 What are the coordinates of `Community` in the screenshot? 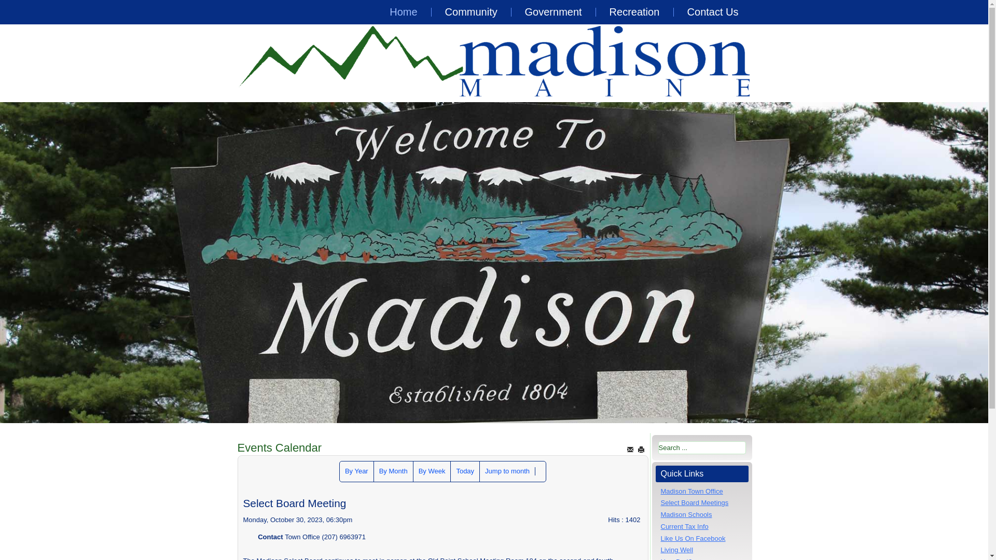 It's located at (471, 12).